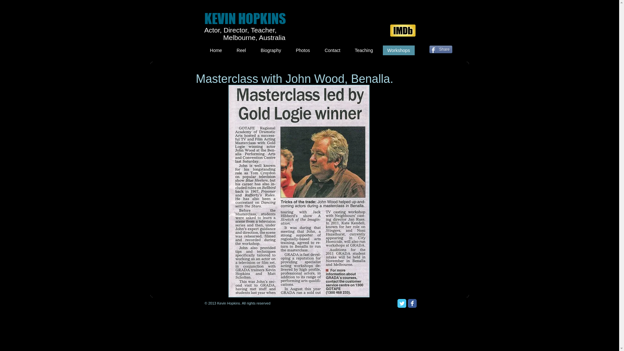 The width and height of the screenshot is (624, 351). What do you see at coordinates (364, 50) in the screenshot?
I see `Teaching` at bounding box center [364, 50].